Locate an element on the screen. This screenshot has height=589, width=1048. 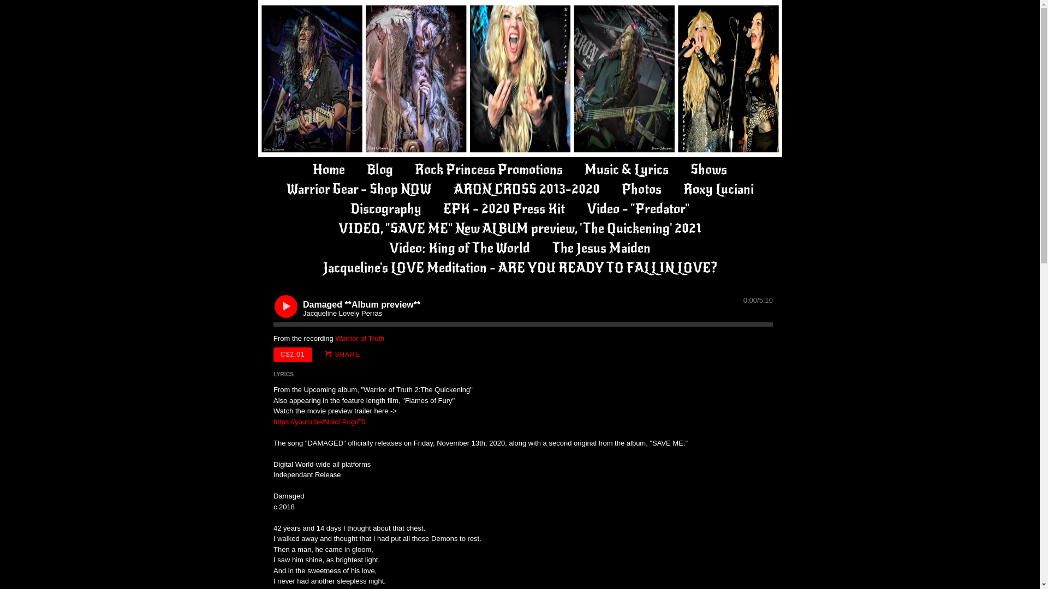
The Jesus Maiden is located at coordinates (602, 248).